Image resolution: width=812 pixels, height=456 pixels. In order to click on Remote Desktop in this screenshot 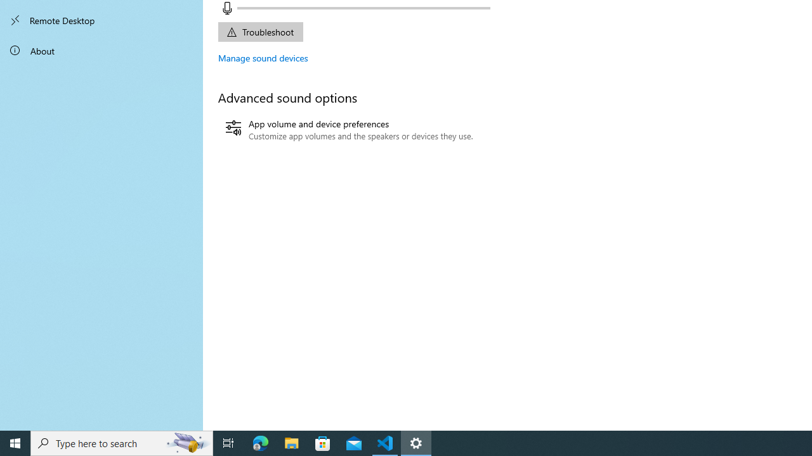, I will do `click(101, 20)`.